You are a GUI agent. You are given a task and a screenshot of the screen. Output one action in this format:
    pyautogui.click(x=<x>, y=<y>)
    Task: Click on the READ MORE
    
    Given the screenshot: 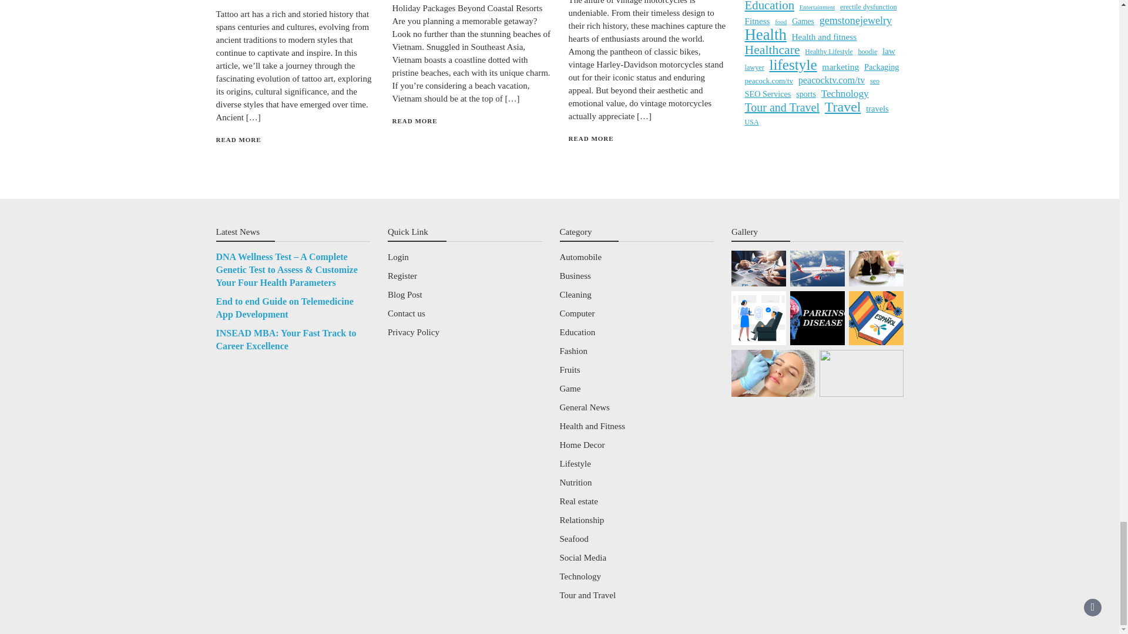 What is the action you would take?
    pyautogui.click(x=591, y=139)
    